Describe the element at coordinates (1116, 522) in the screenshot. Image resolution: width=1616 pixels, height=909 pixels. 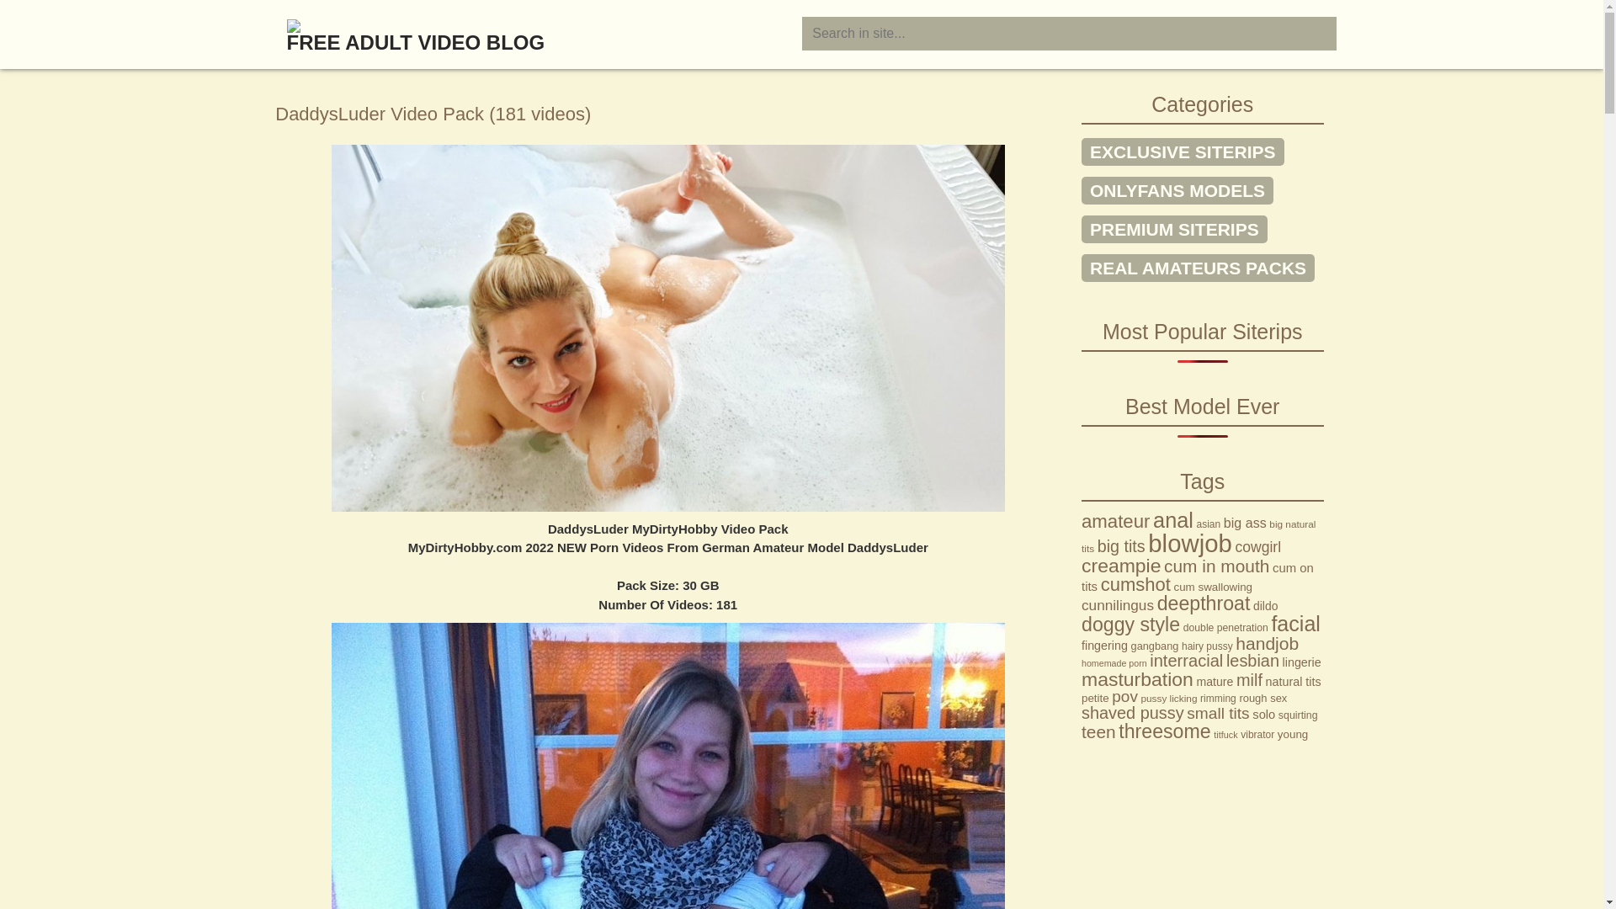
I see `amateur` at that location.